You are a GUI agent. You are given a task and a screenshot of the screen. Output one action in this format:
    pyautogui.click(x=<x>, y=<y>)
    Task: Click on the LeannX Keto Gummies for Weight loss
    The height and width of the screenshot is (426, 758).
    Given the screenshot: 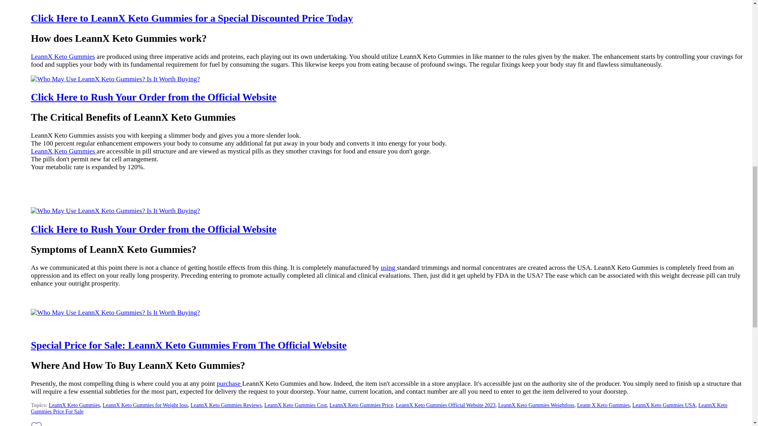 What is the action you would take?
    pyautogui.click(x=145, y=405)
    